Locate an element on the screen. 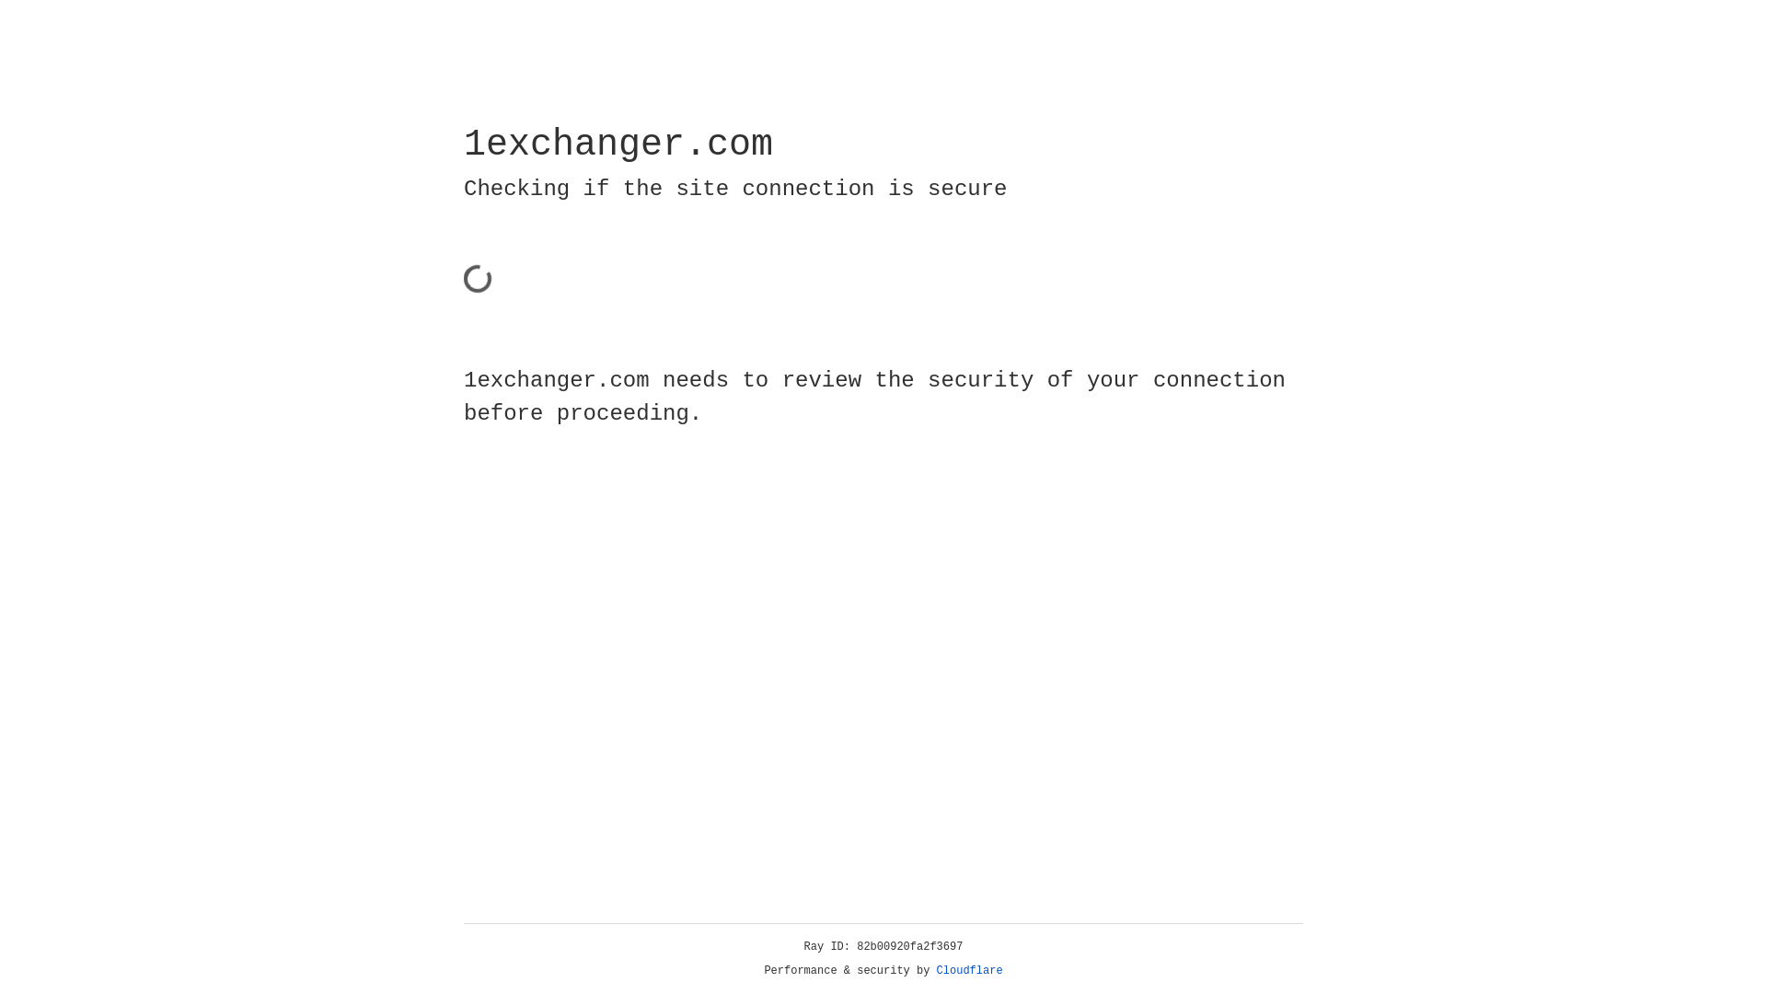 Image resolution: width=1767 pixels, height=994 pixels. Cloudflare is located at coordinates (970, 971).